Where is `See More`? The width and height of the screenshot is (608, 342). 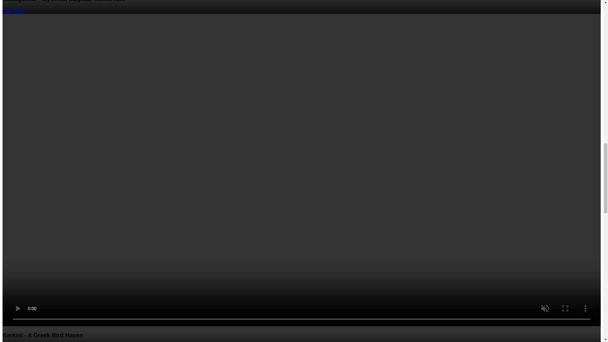
See More is located at coordinates (13, 11).